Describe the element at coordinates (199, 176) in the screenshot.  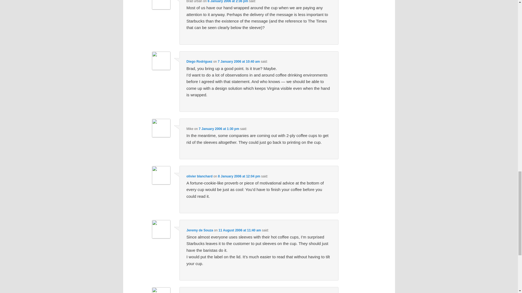
I see `olivier blanchard` at that location.